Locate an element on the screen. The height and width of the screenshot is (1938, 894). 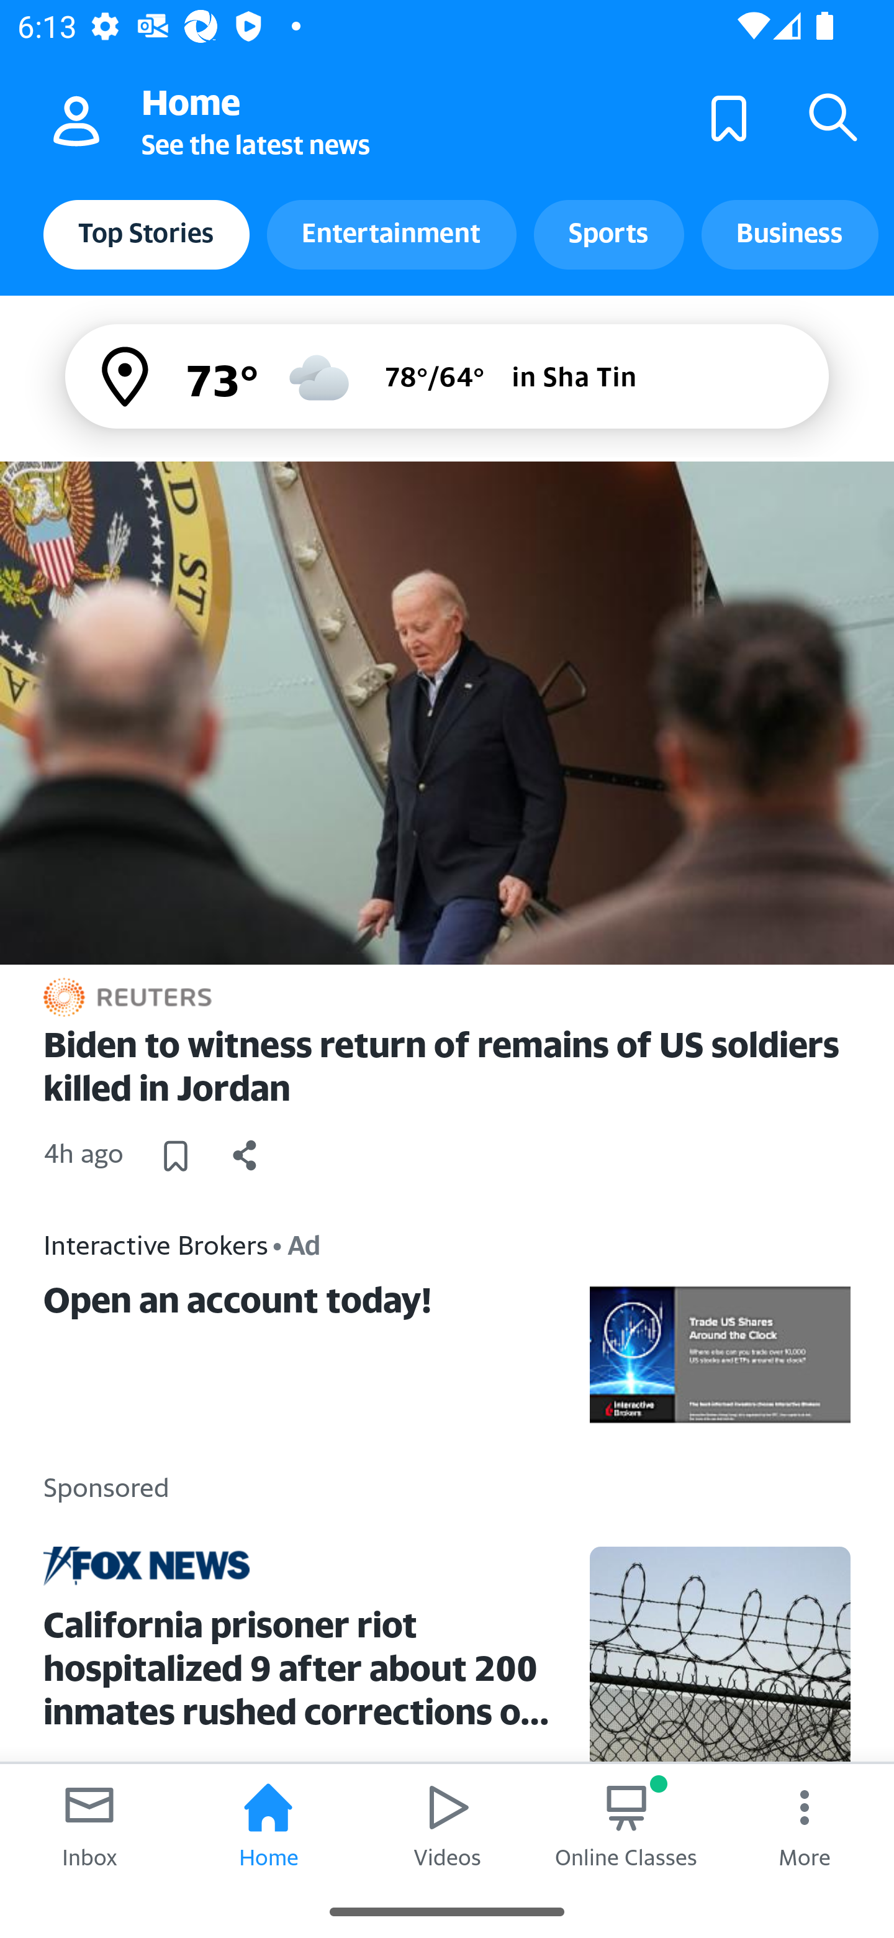
Online Classes is located at coordinates (626, 1824).